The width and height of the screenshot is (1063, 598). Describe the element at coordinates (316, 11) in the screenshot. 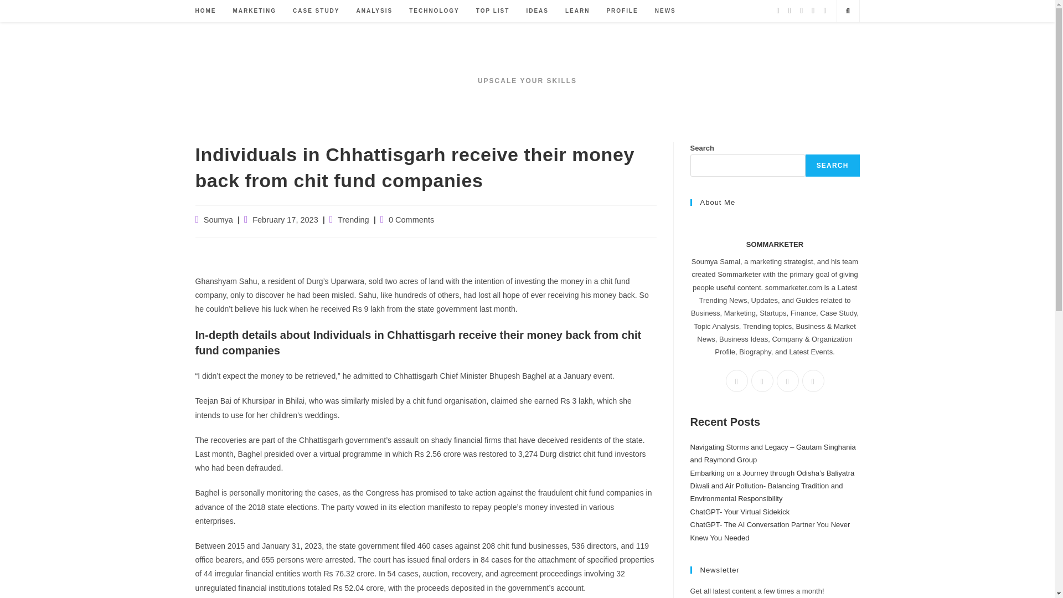

I see `CASE STUDY` at that location.